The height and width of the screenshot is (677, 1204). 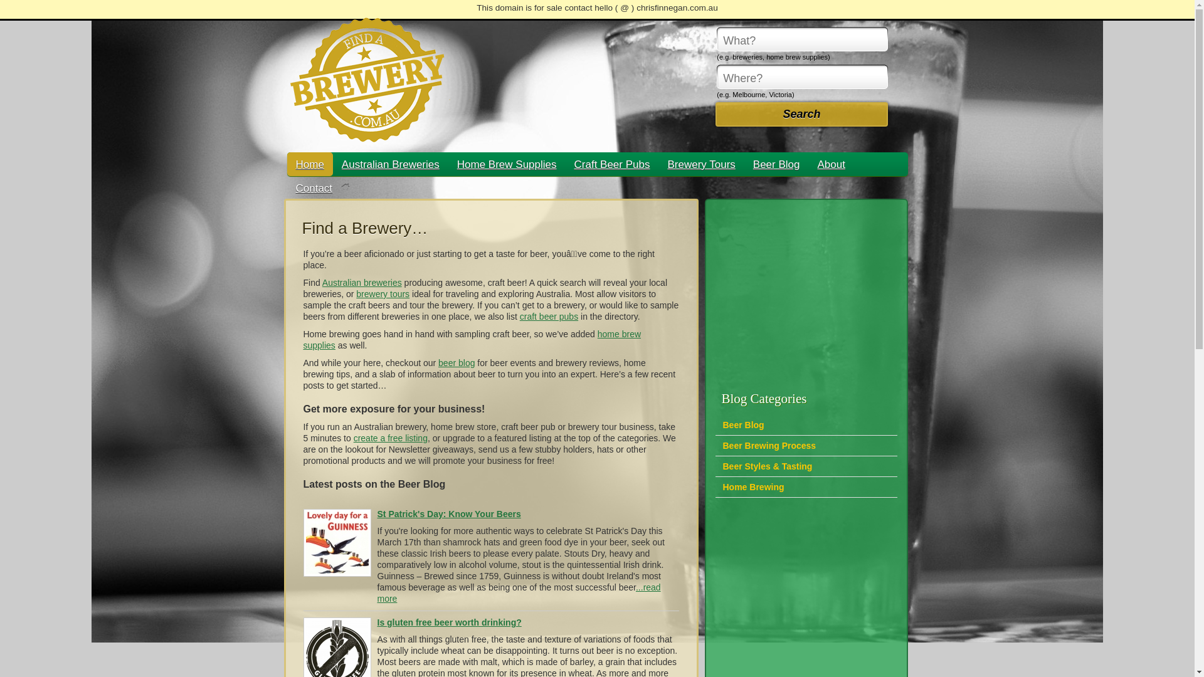 What do you see at coordinates (831, 164) in the screenshot?
I see `About` at bounding box center [831, 164].